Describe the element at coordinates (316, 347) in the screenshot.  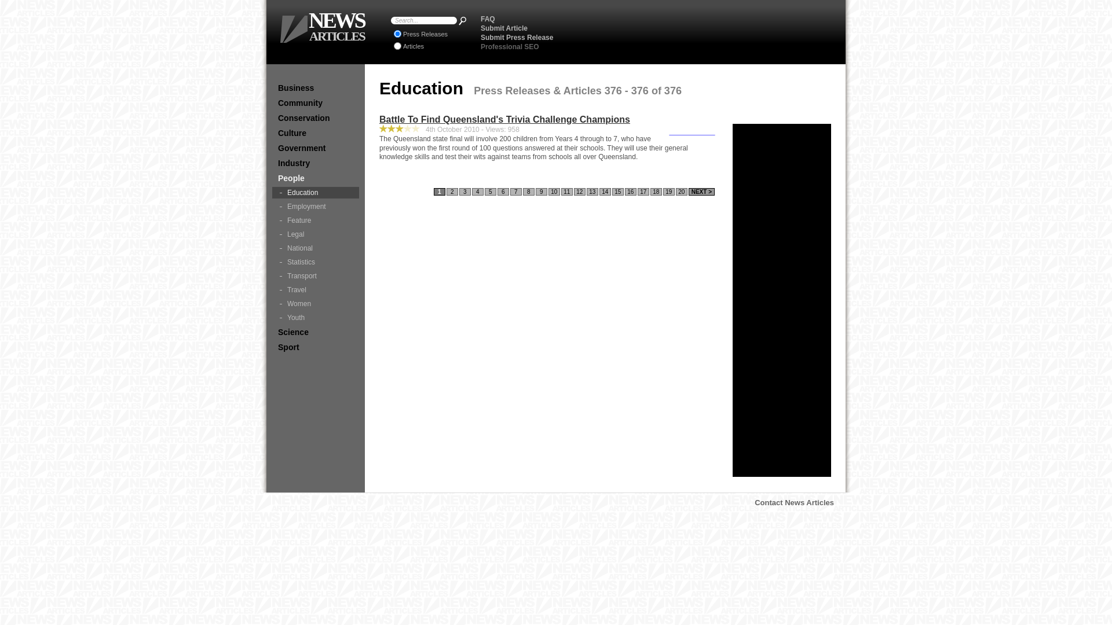
I see `Sport` at that location.